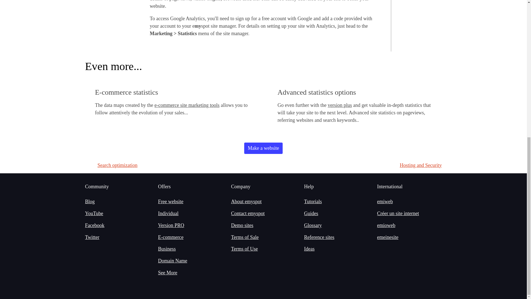  Describe the element at coordinates (171, 225) in the screenshot. I see `Create a professional website` at that location.